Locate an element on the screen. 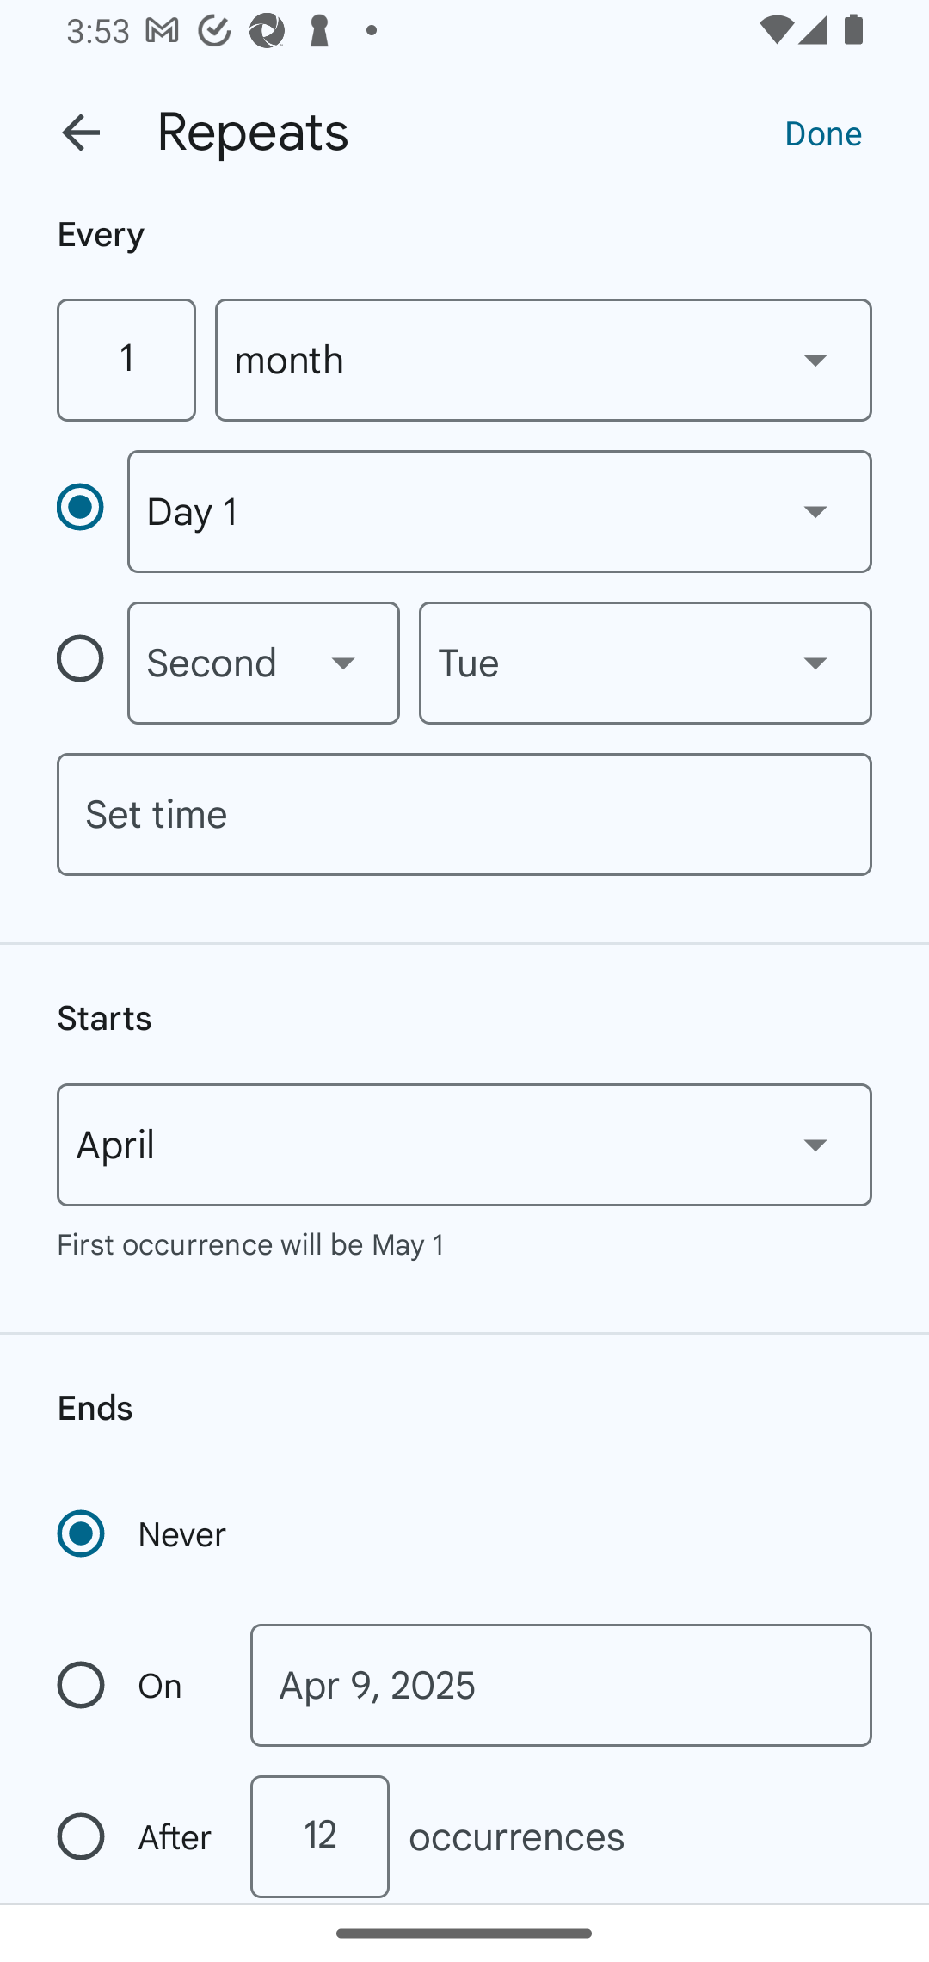 This screenshot has width=929, height=1962. Never Recurrence never ends is located at coordinates (144, 1533).